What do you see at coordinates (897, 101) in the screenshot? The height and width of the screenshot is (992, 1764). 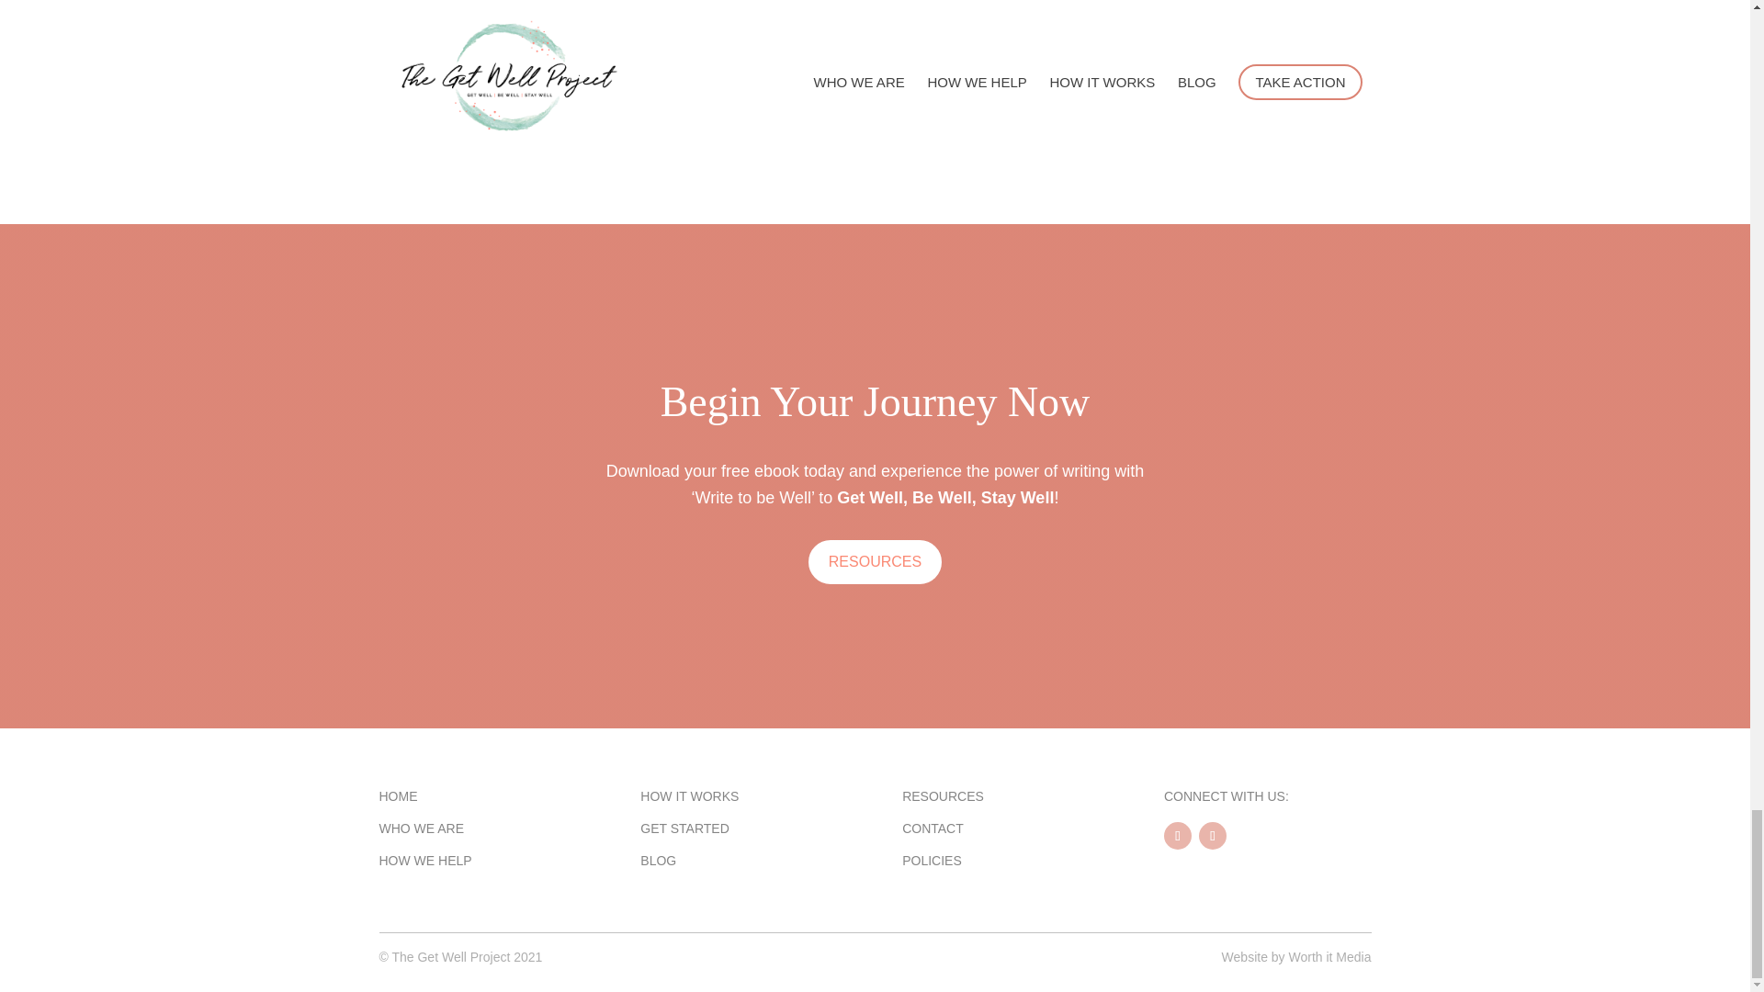 I see `FIND OUT MORE` at bounding box center [897, 101].